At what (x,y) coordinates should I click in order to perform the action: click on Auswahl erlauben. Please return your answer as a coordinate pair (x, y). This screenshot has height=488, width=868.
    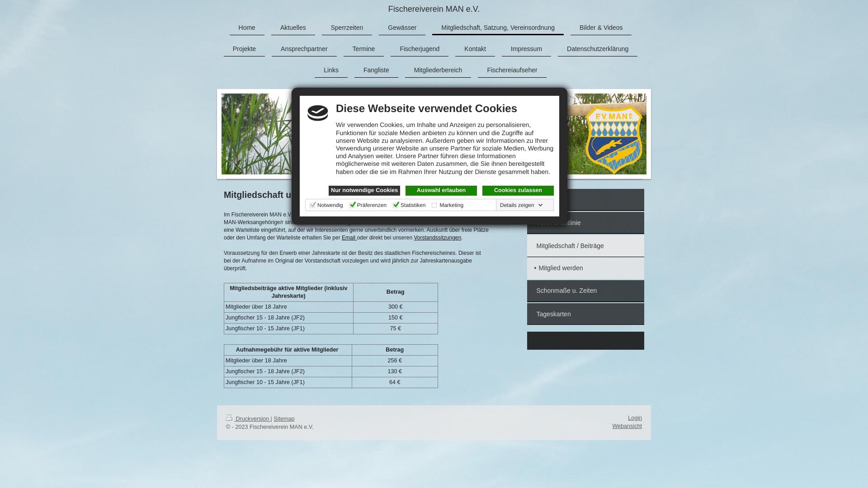
    Looking at the image, I should click on (441, 191).